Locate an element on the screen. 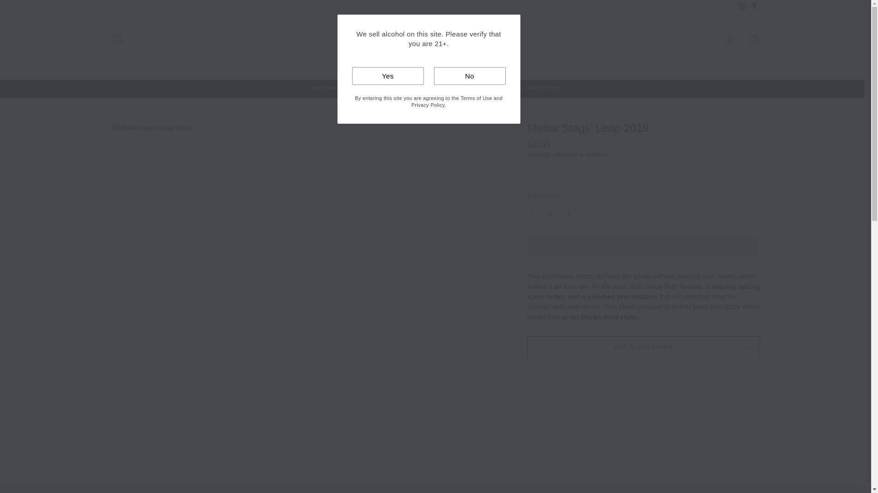  SEARCH is located at coordinates (501, 63).